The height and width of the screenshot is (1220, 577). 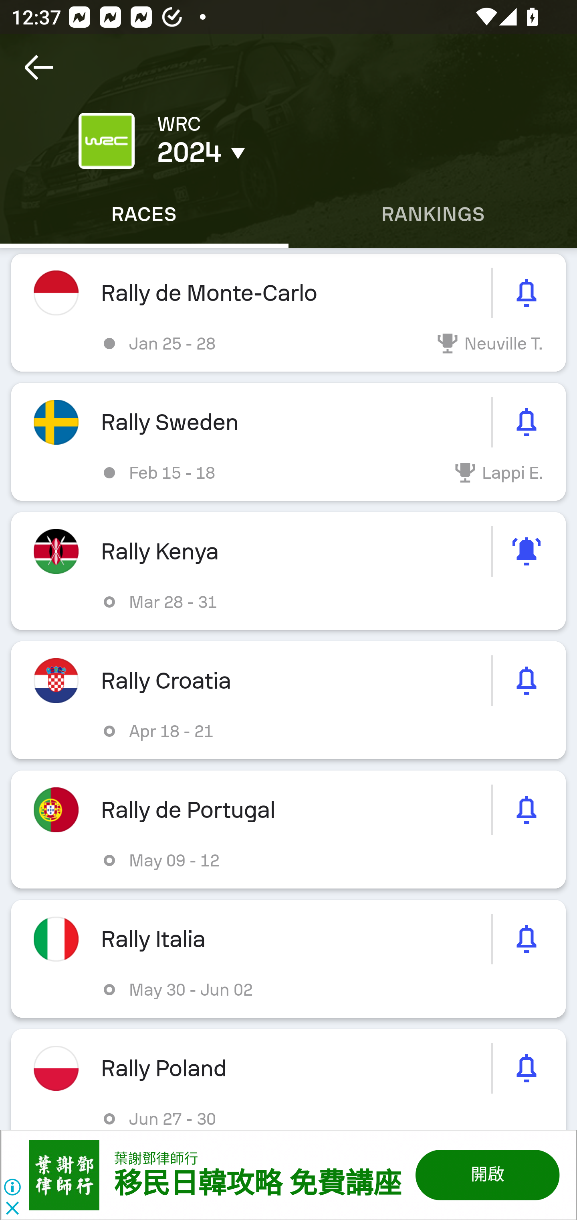 I want to click on Rally Kenya picture Mar 28 - 31, so click(x=288, y=571).